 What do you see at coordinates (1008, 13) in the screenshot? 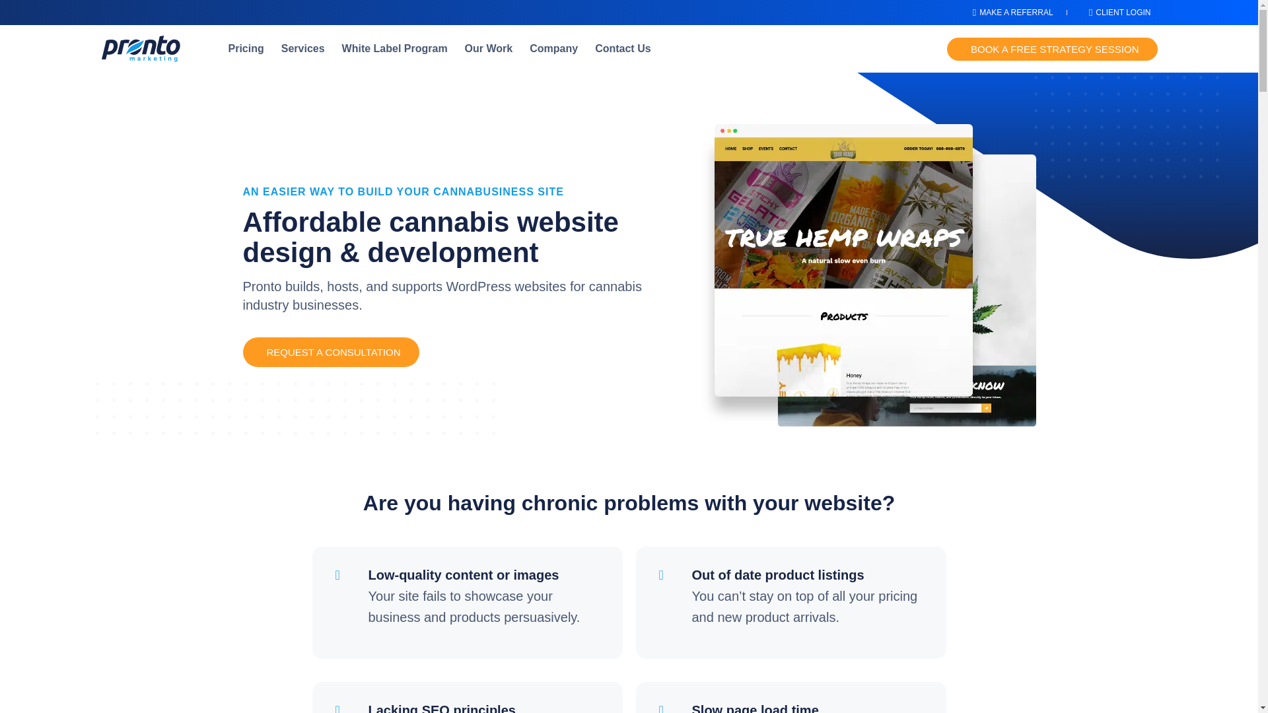
I see `MAKE A REFERRAL` at bounding box center [1008, 13].